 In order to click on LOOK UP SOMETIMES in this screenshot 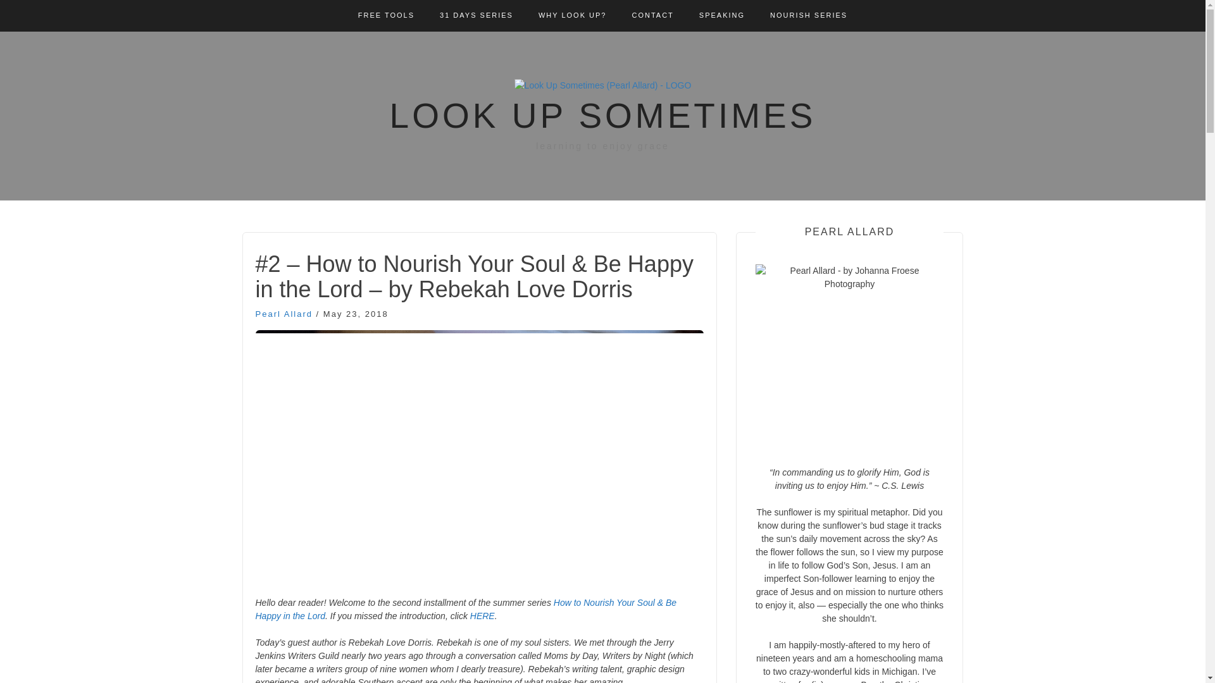, I will do `click(603, 115)`.